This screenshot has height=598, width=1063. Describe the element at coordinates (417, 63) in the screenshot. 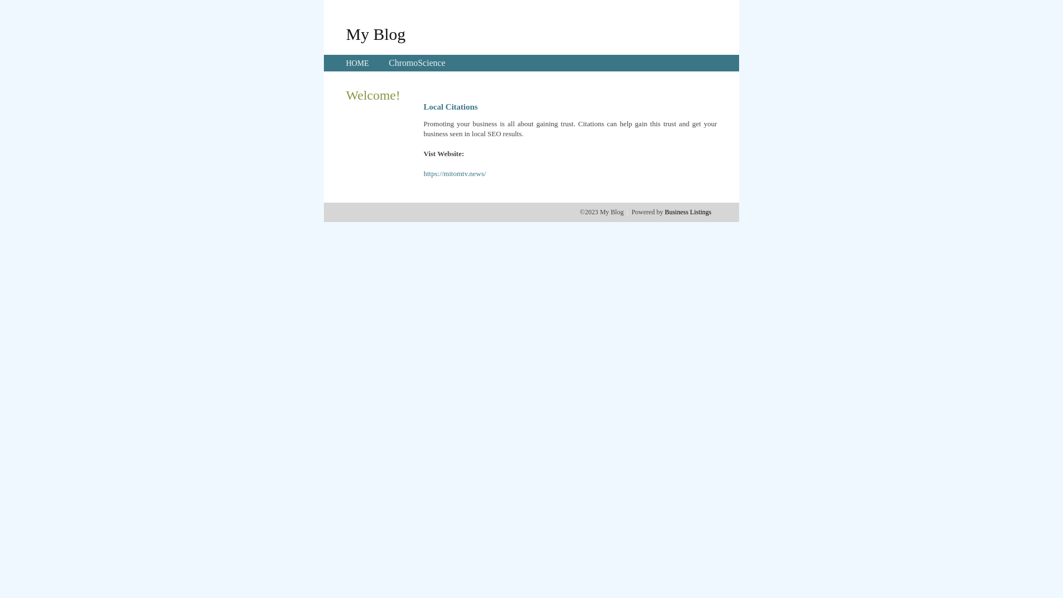

I see `ChromoScience` at that location.